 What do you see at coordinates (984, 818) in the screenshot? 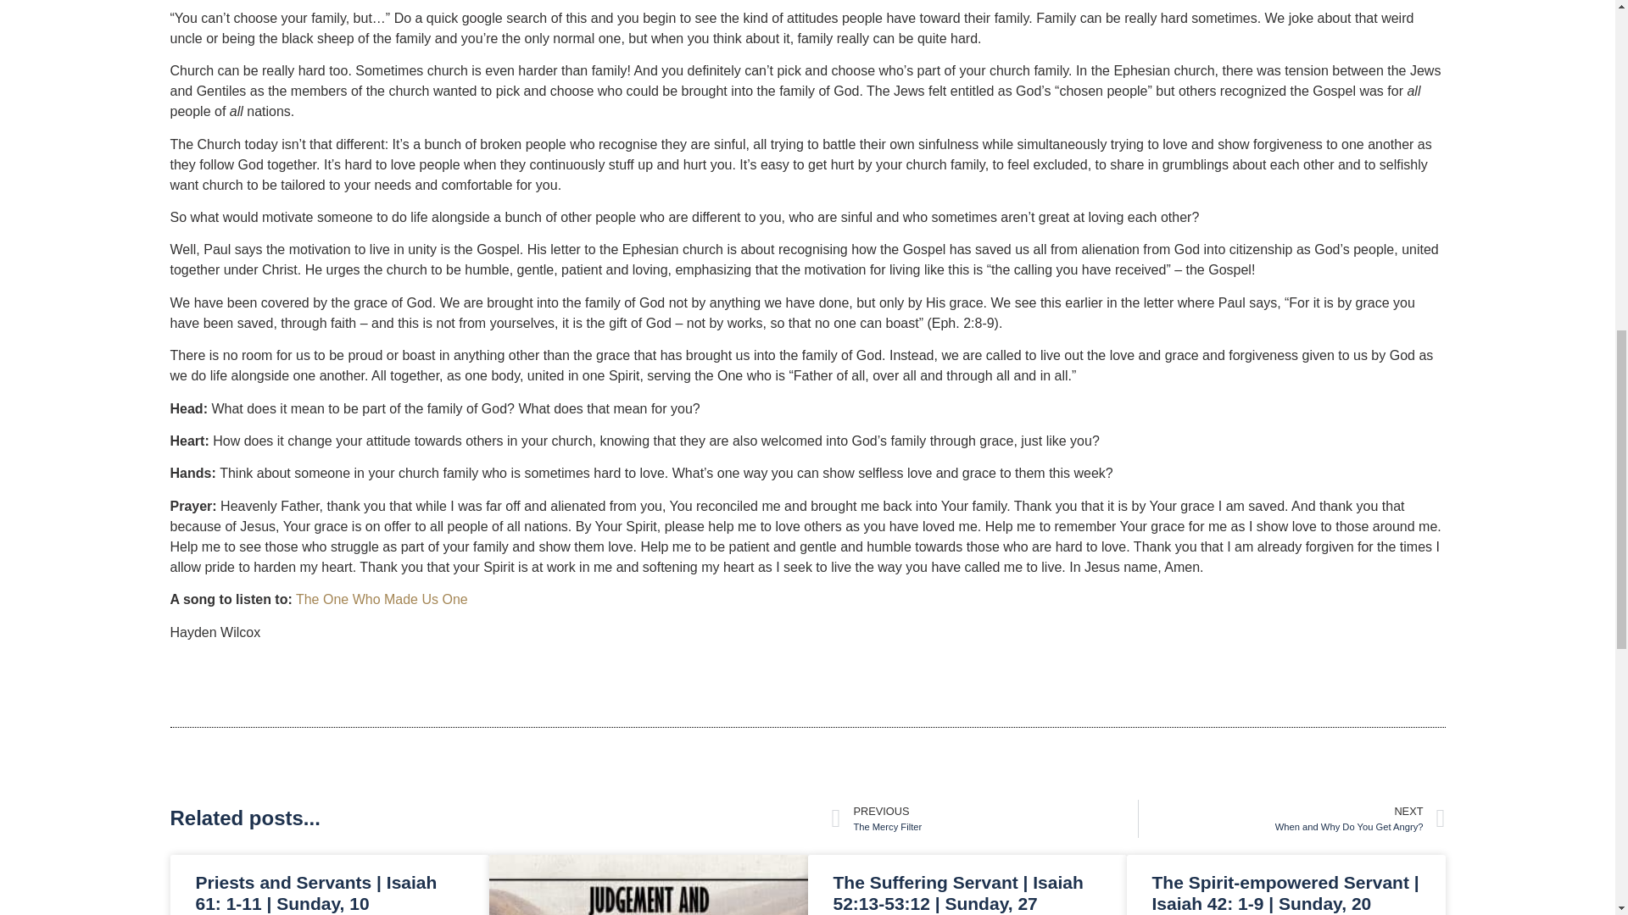
I see `The One Who Made Us One` at bounding box center [984, 818].